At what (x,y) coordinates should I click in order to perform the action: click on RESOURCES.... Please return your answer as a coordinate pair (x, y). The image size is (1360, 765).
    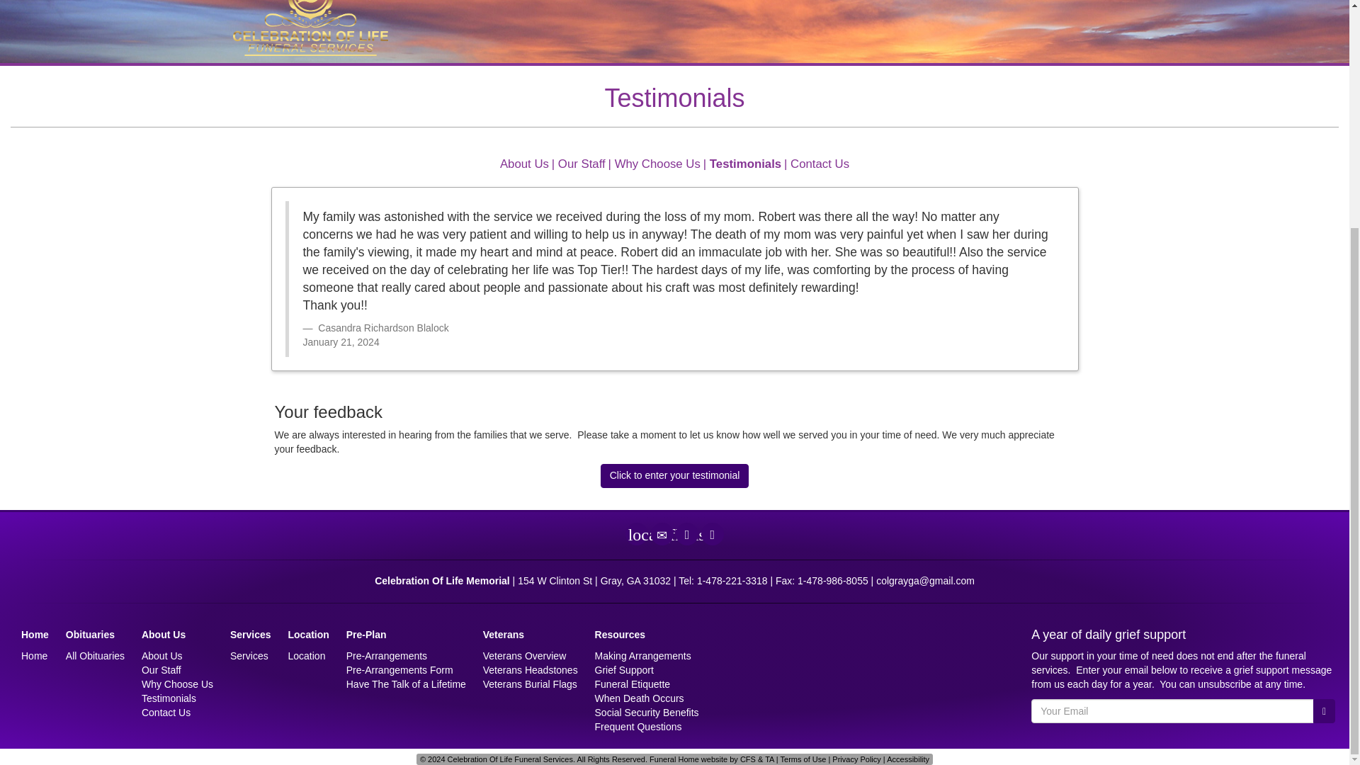
    Looking at the image, I should click on (1020, 1).